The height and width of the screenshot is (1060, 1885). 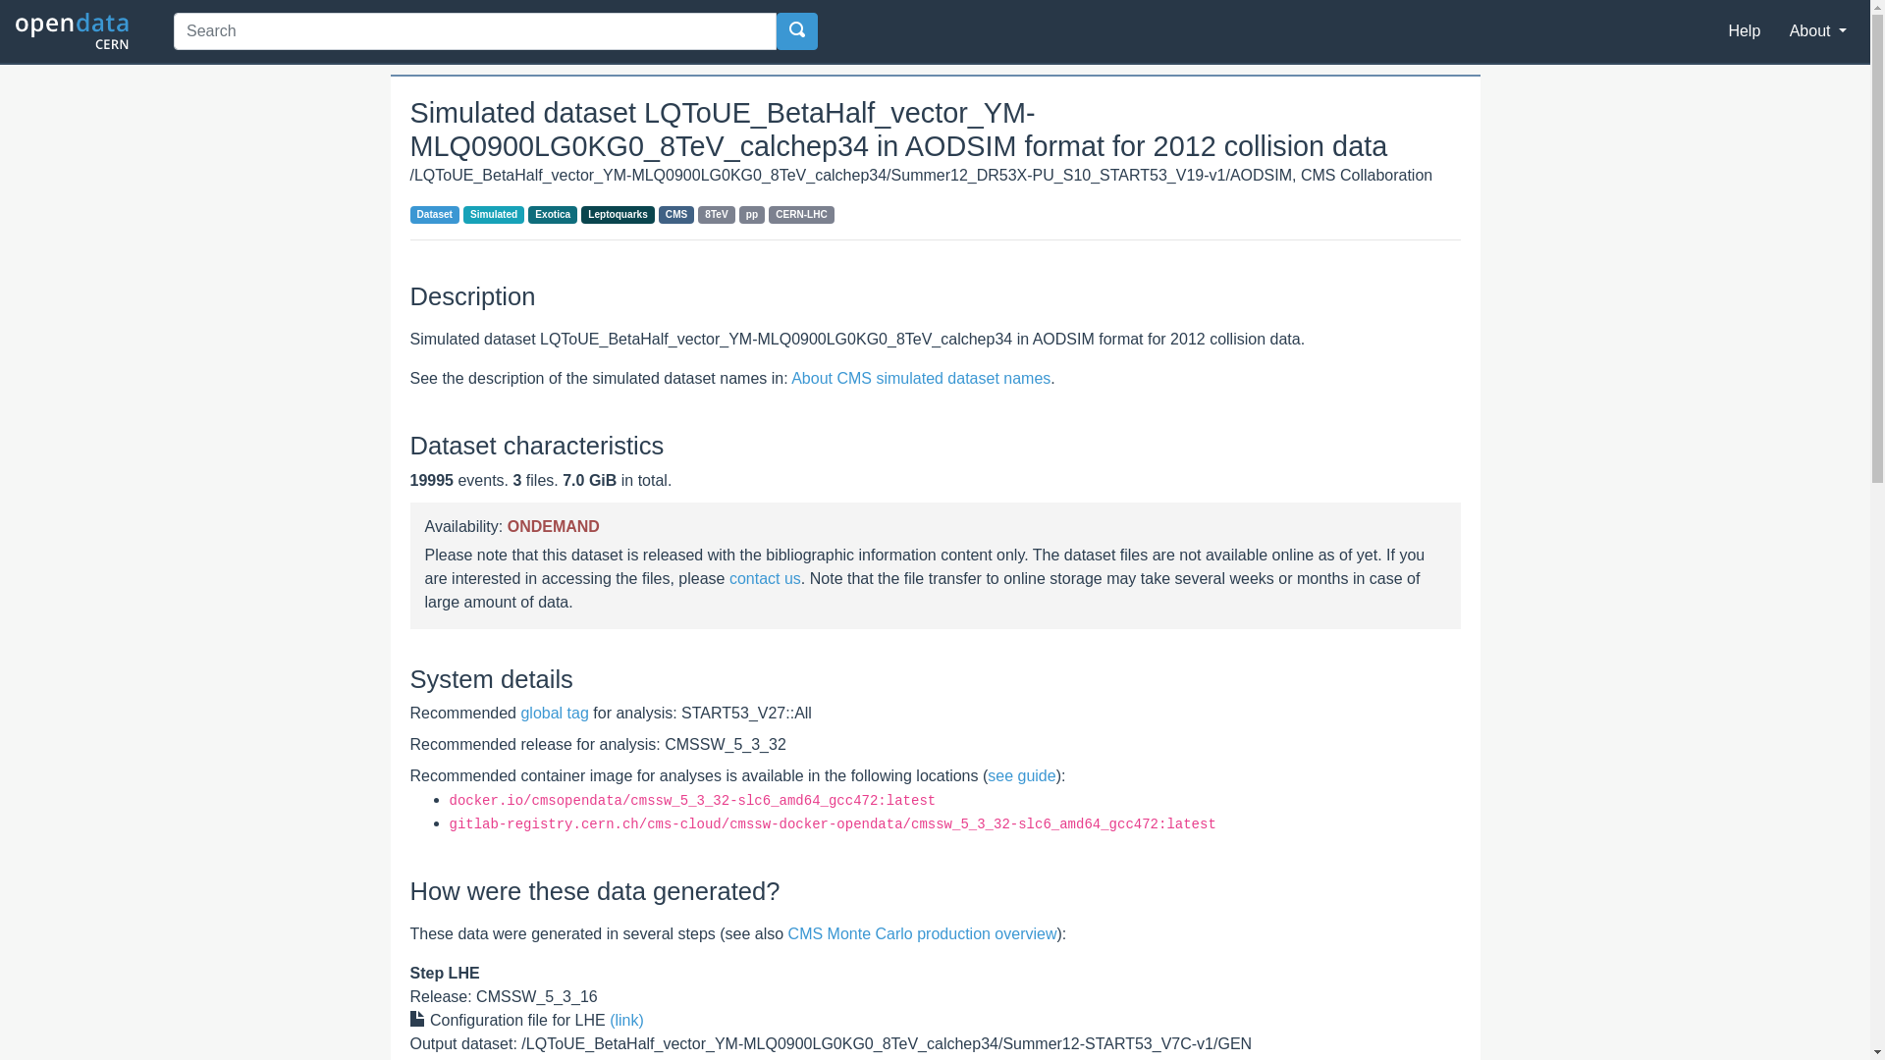 I want to click on CMS, so click(x=677, y=215).